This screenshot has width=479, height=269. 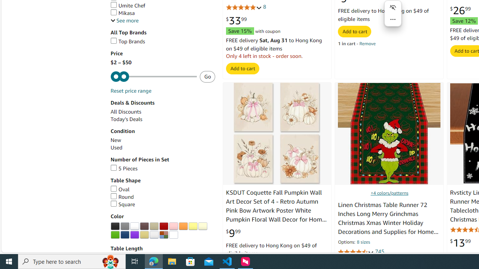 What do you see at coordinates (173, 235) in the screenshot?
I see `Clear` at bounding box center [173, 235].